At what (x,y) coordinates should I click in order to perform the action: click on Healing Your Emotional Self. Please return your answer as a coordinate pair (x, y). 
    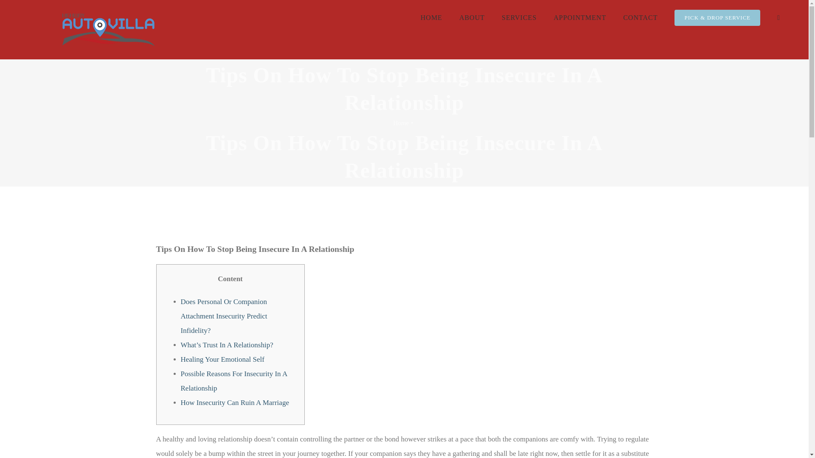
    Looking at the image, I should click on (222, 360).